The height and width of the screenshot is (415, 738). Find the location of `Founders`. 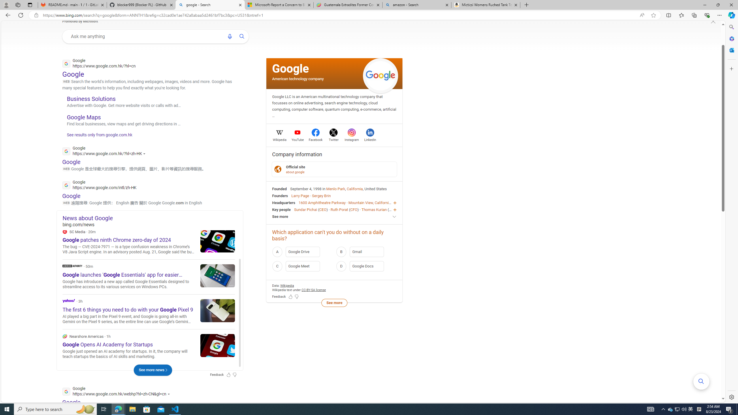

Founders is located at coordinates (280, 195).